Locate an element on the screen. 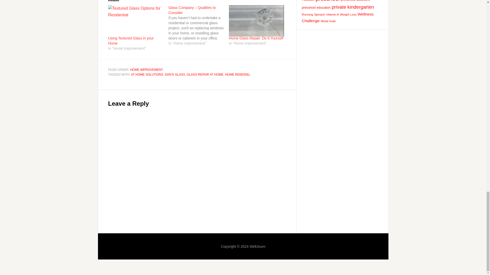  DAN'S GLASS is located at coordinates (175, 75).